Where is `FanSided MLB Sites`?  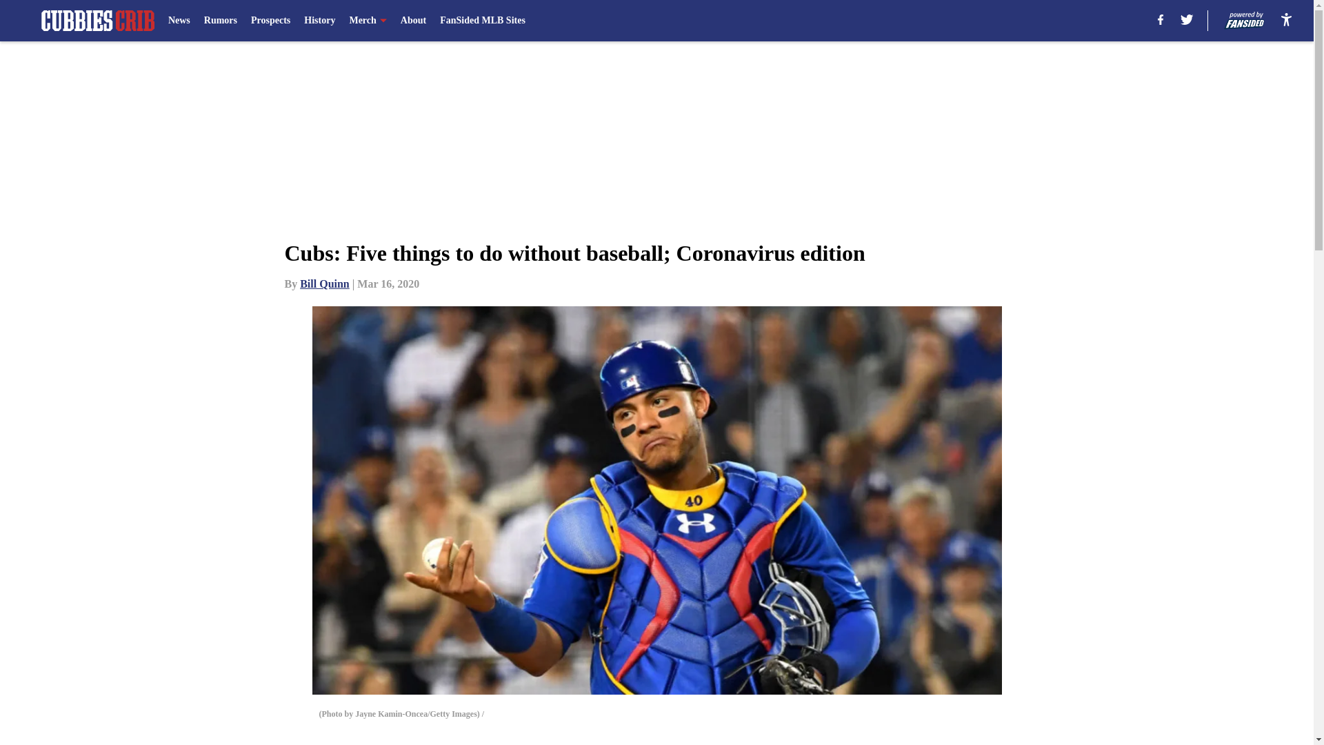
FanSided MLB Sites is located at coordinates (483, 21).